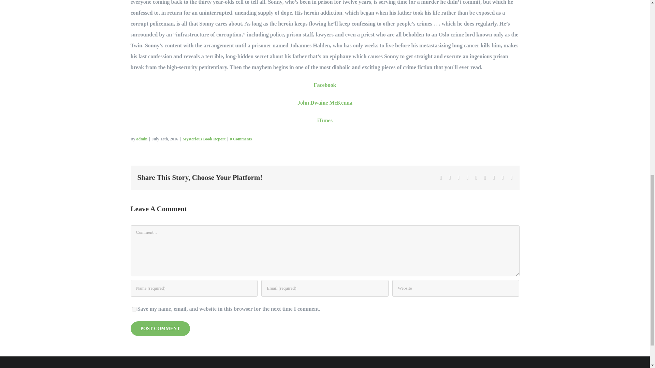  Describe the element at coordinates (160, 328) in the screenshot. I see `Post Comment` at that location.